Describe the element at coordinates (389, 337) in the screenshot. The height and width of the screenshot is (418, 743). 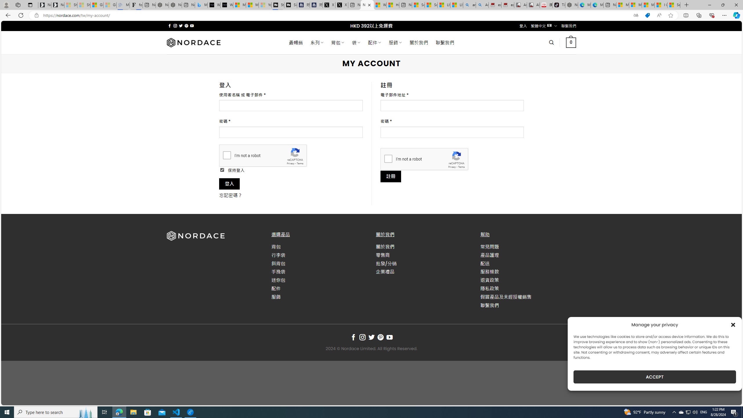
I see `Follow on YouTube` at that location.